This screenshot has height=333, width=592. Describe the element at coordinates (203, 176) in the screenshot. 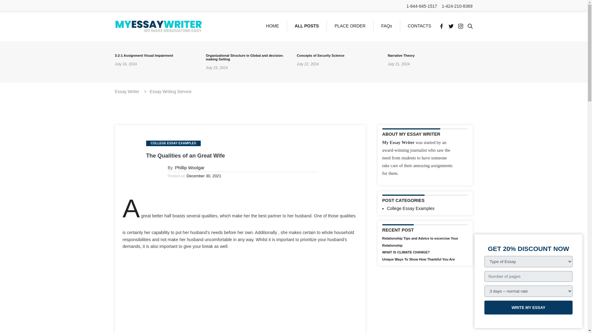

I see `December 30, 2021` at that location.